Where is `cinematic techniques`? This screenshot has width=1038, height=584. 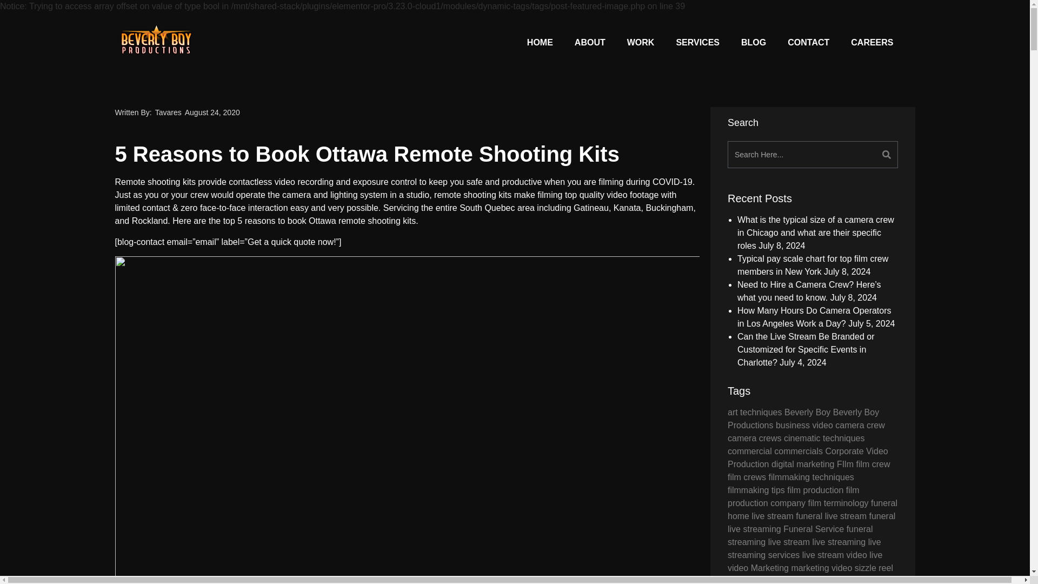 cinematic techniques is located at coordinates (824, 438).